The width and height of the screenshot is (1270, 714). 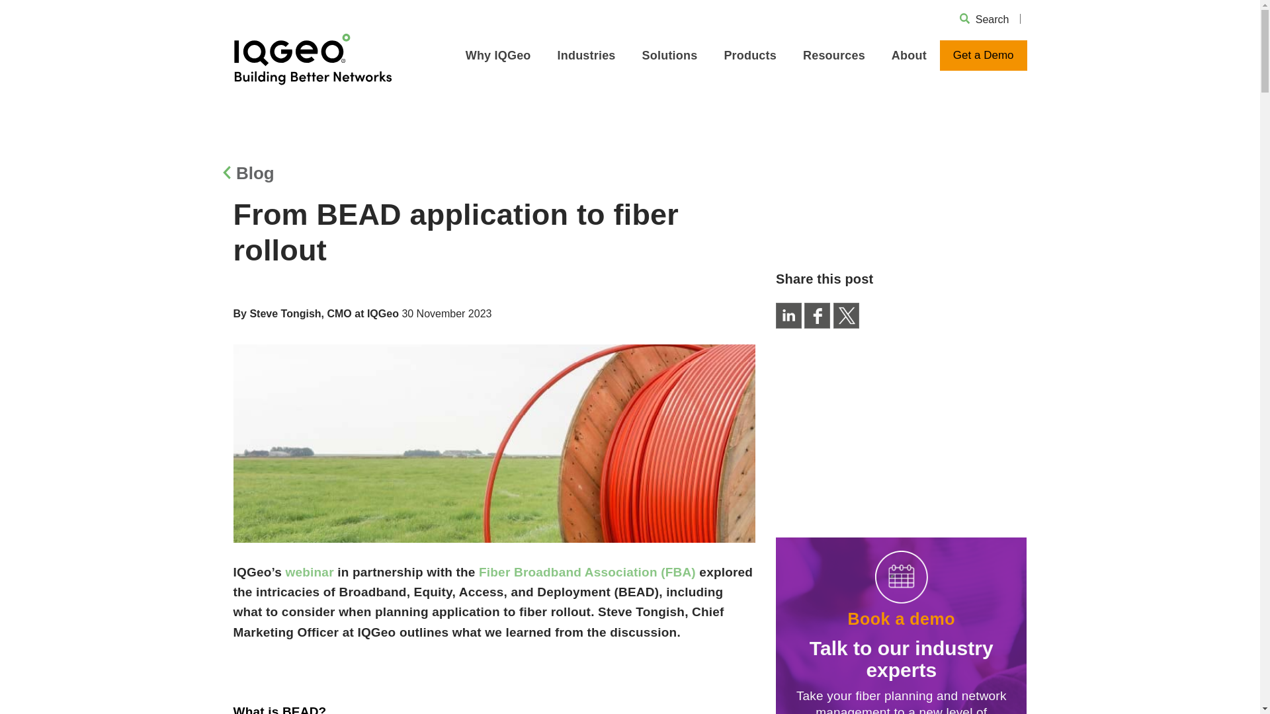 What do you see at coordinates (750, 55) in the screenshot?
I see `Products` at bounding box center [750, 55].